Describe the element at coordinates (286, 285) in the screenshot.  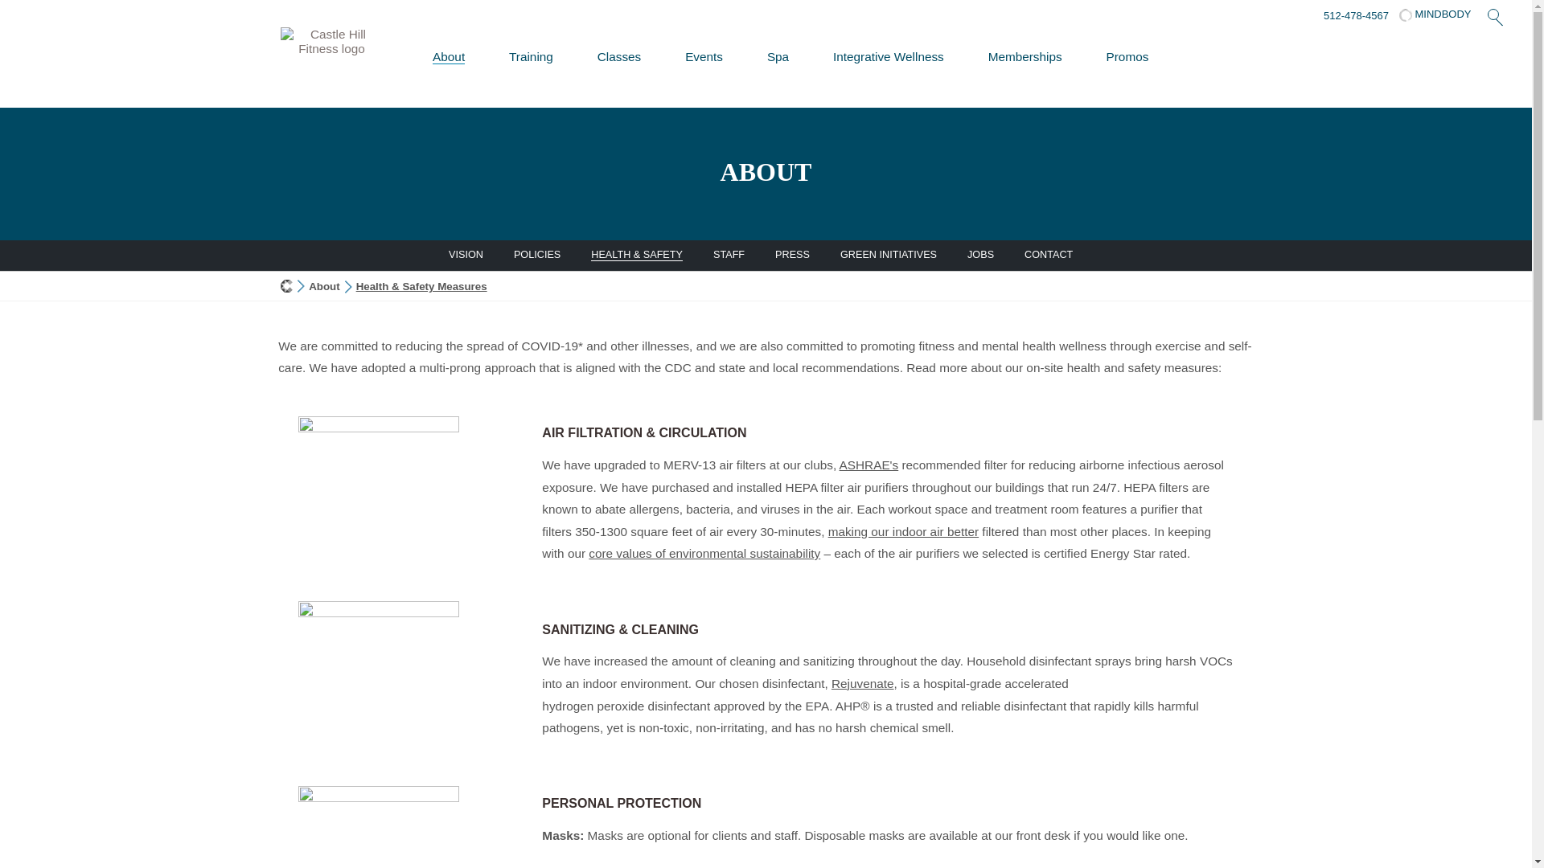
I see `Castle Hill Fitness homepage` at that location.